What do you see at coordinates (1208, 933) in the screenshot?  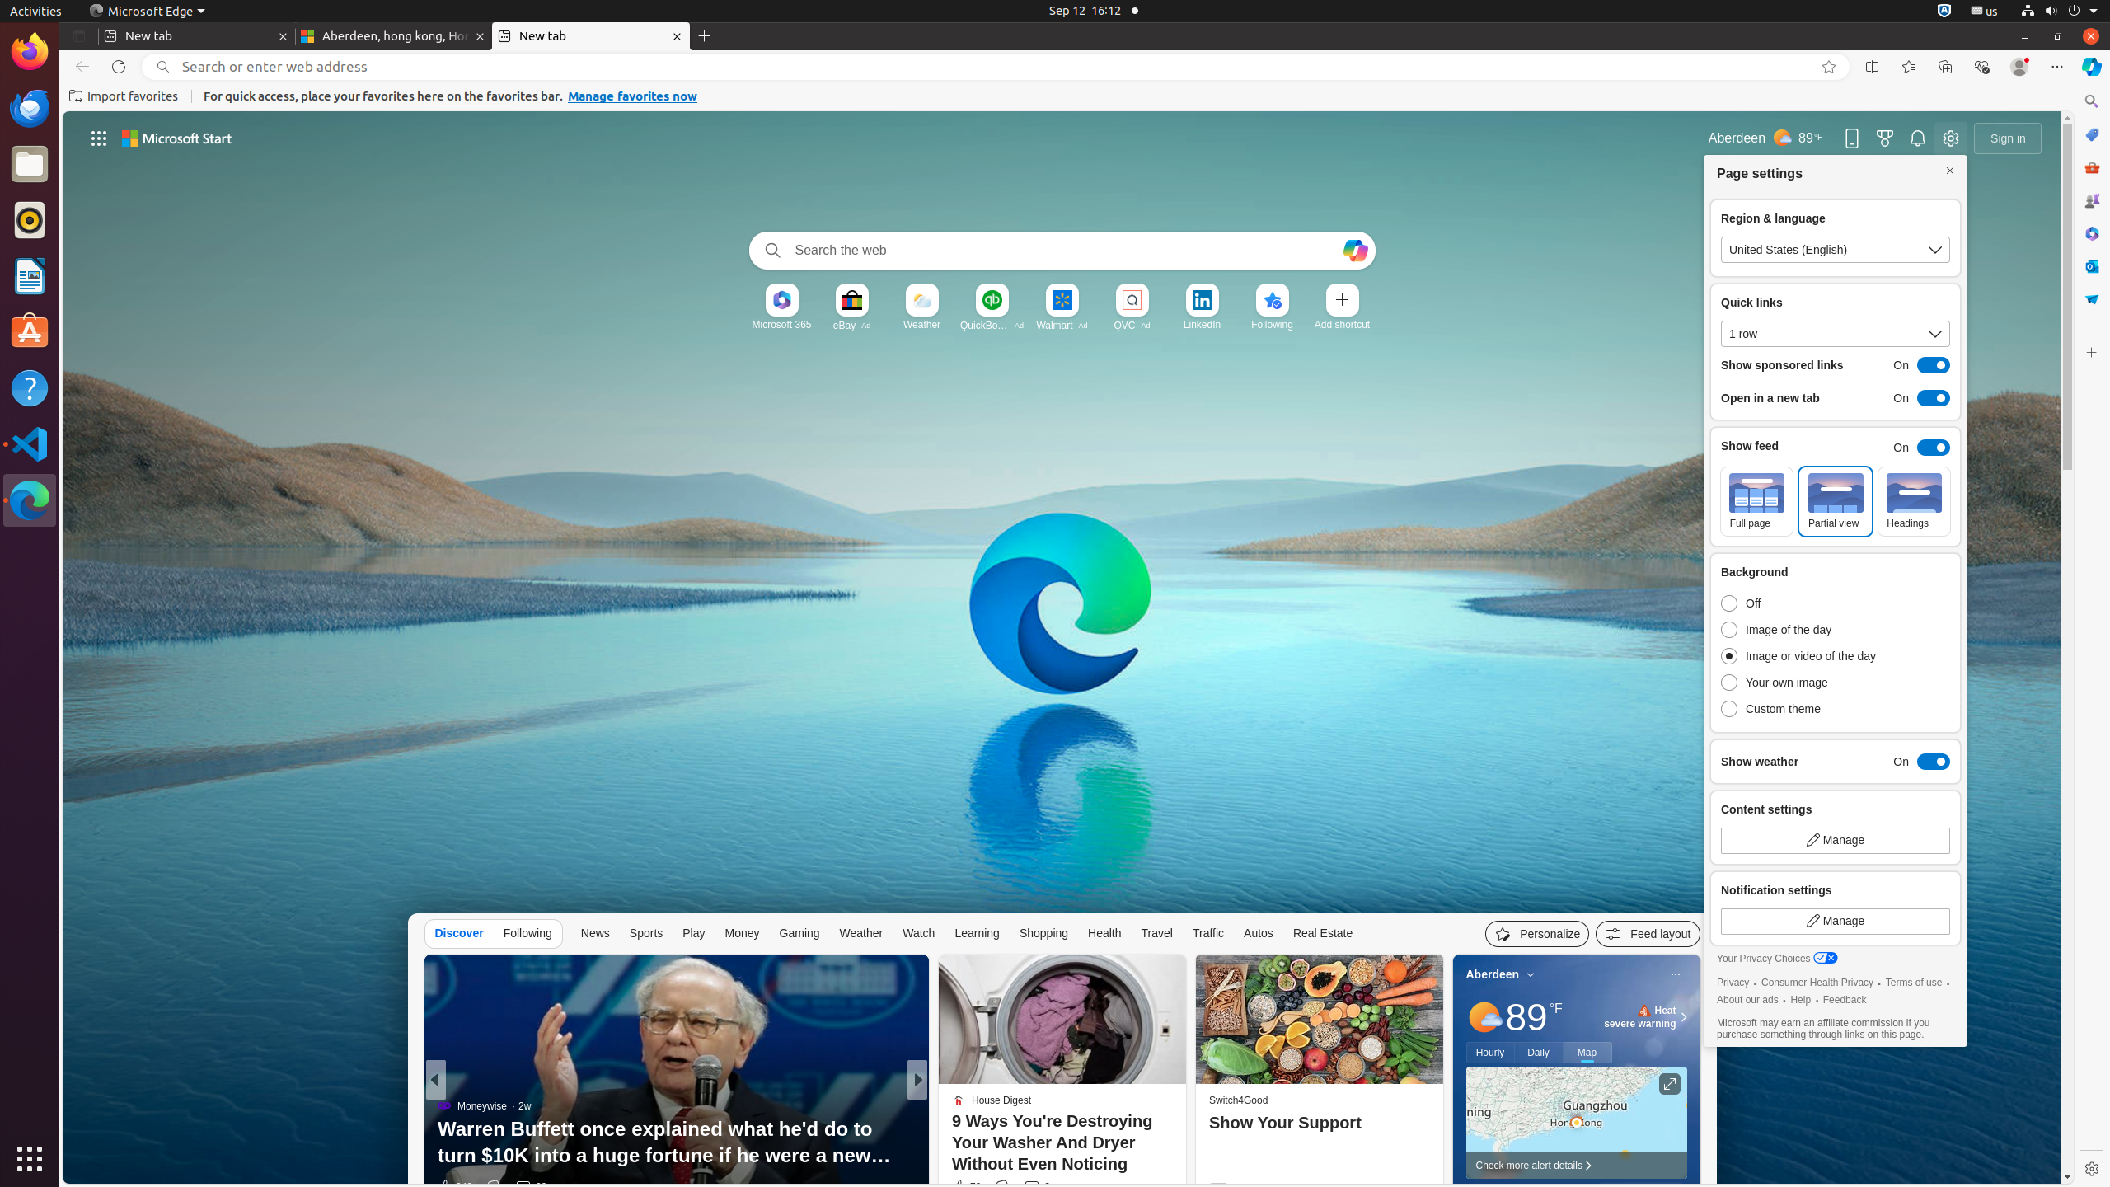 I see `Traffic` at bounding box center [1208, 933].